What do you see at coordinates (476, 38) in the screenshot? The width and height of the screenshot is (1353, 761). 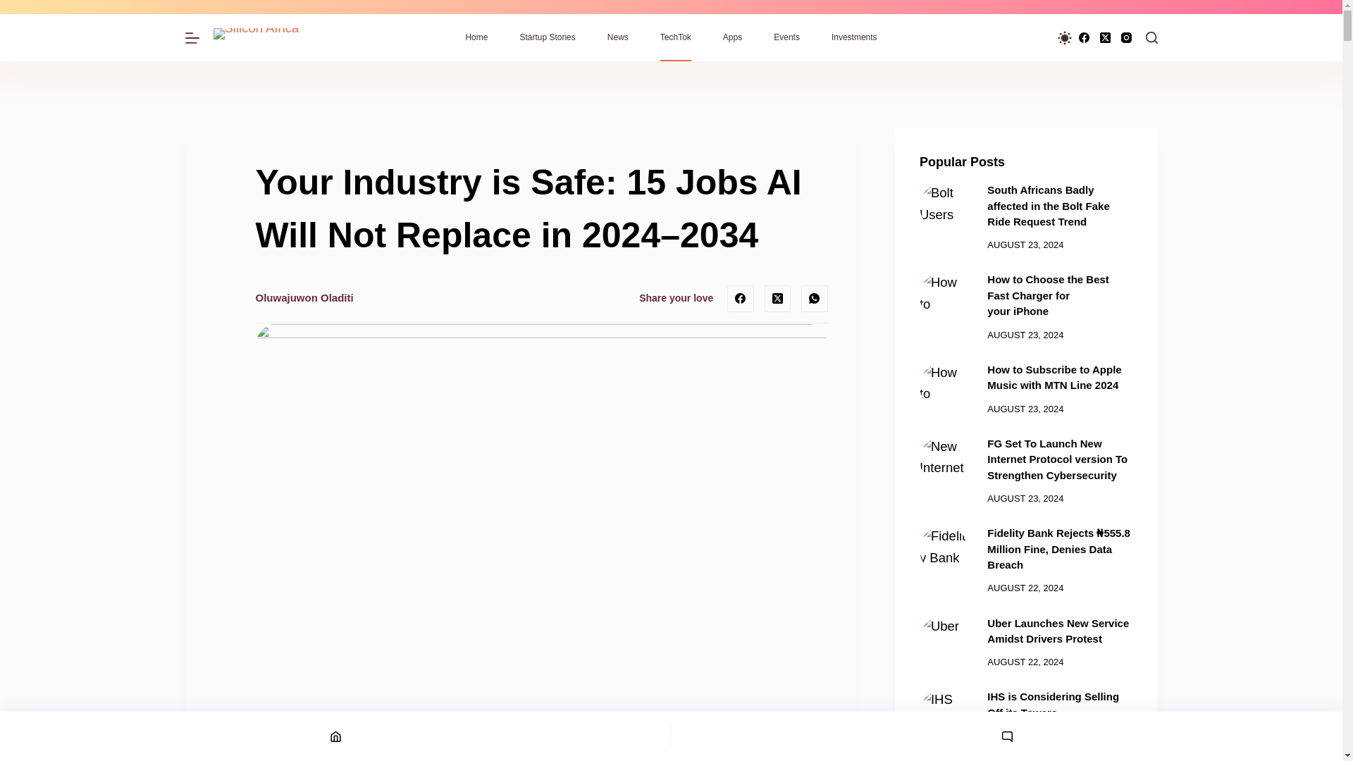 I see `Home` at bounding box center [476, 38].